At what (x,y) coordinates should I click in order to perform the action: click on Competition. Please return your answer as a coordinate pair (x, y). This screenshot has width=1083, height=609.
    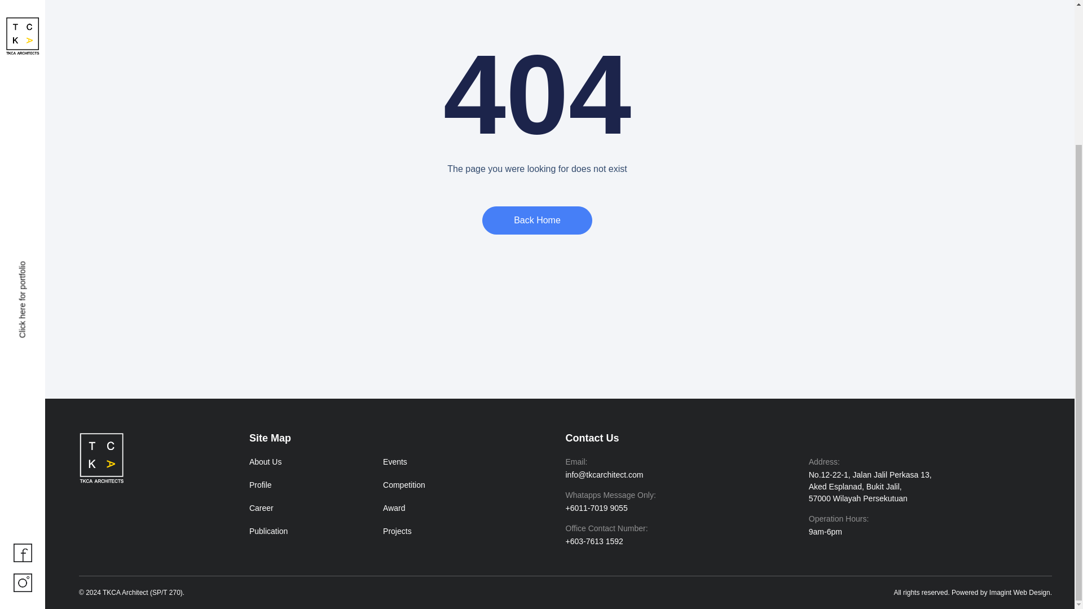
    Looking at the image, I should click on (404, 485).